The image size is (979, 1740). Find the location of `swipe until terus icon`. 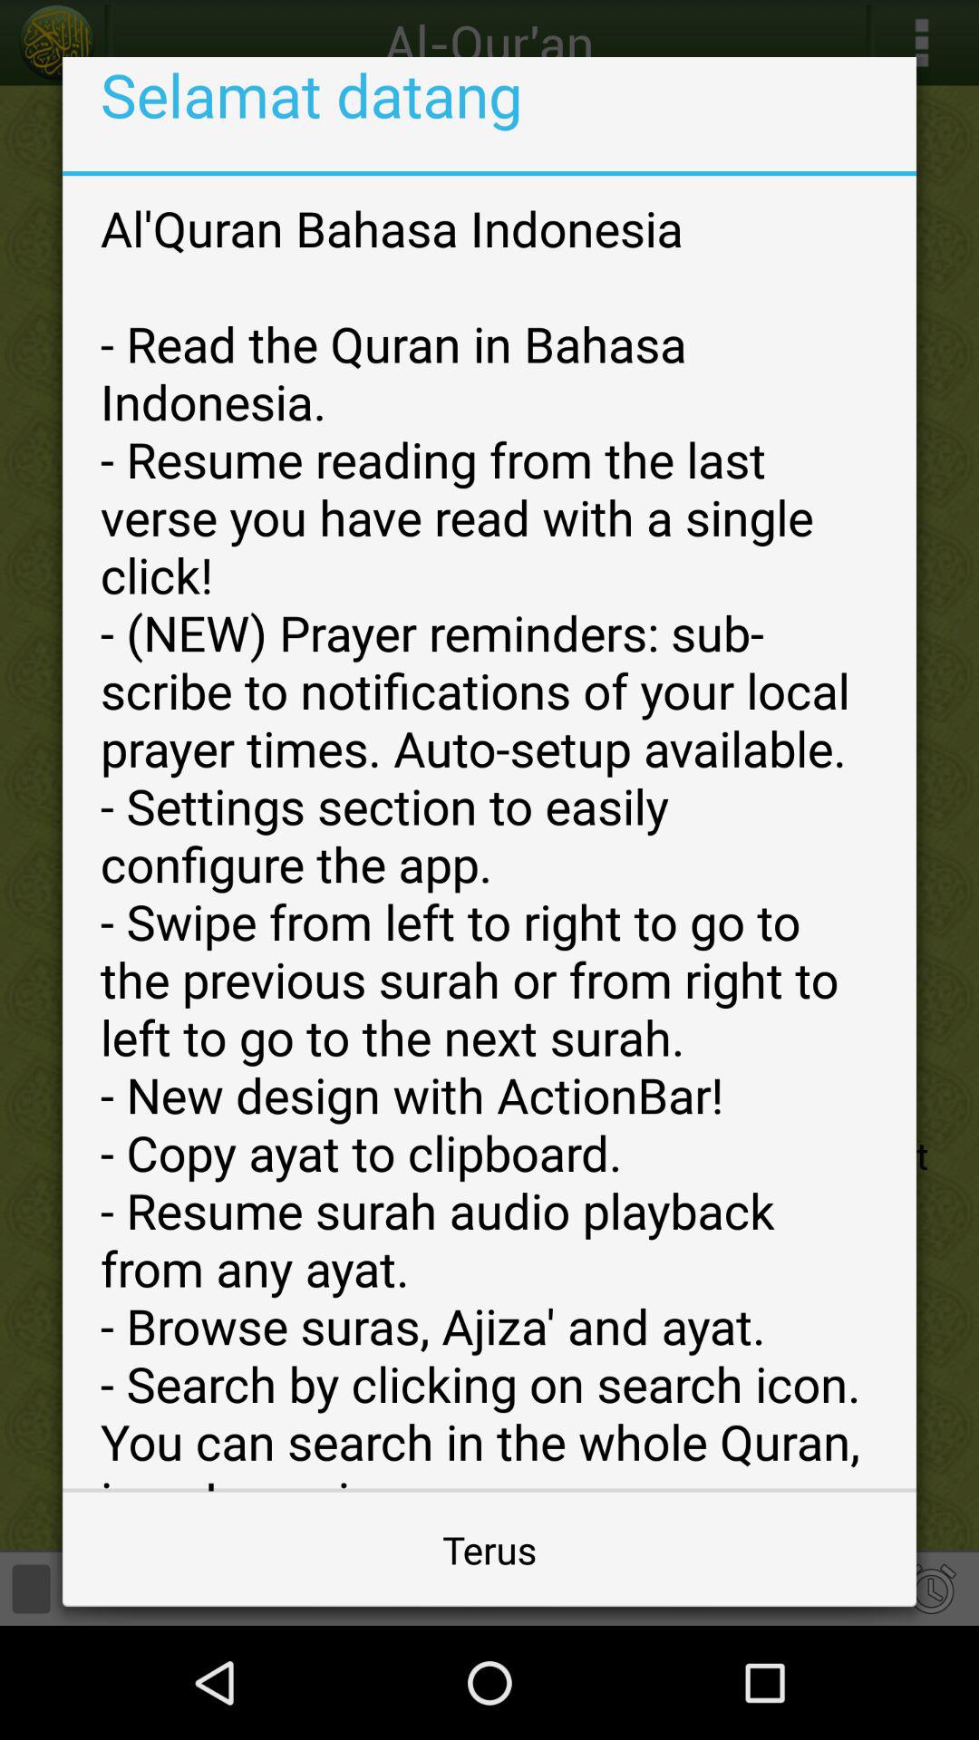

swipe until terus icon is located at coordinates (489, 1550).